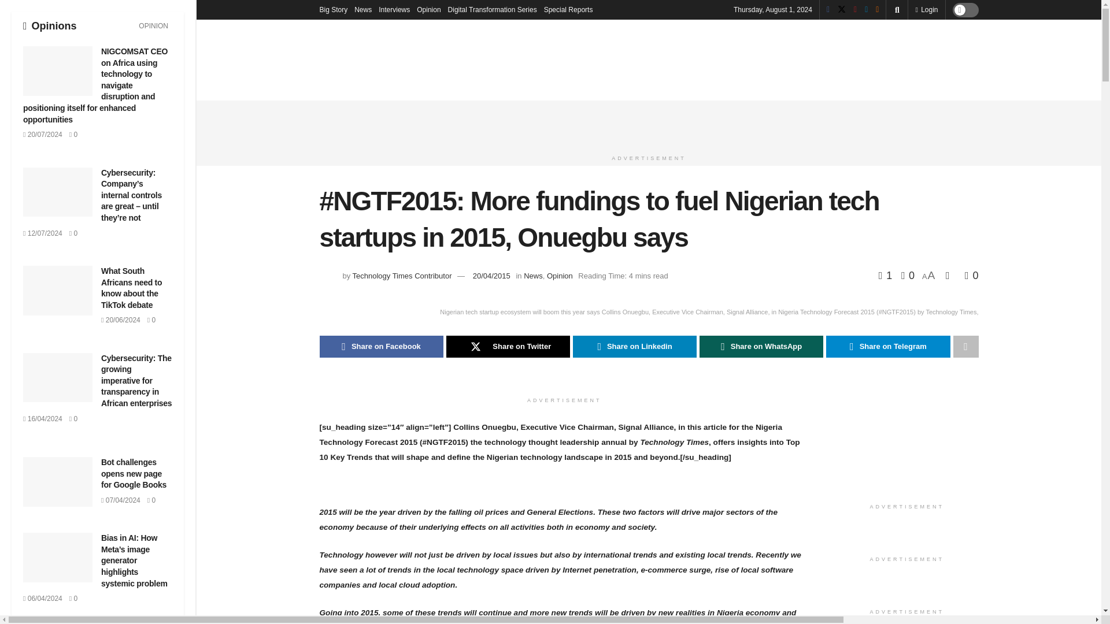  What do you see at coordinates (153, 26) in the screenshot?
I see `OPINION` at bounding box center [153, 26].